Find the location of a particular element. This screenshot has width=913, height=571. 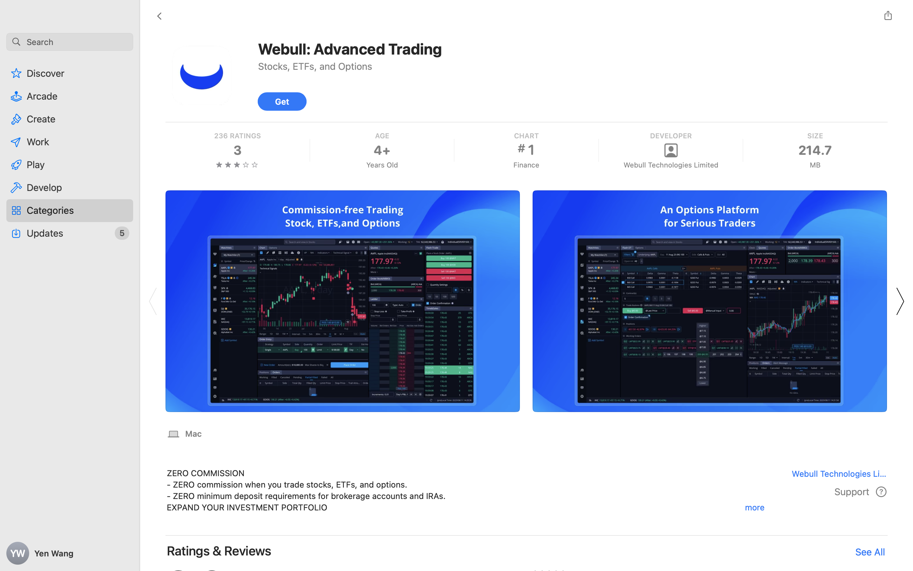

DEVELOPER is located at coordinates (670, 136).